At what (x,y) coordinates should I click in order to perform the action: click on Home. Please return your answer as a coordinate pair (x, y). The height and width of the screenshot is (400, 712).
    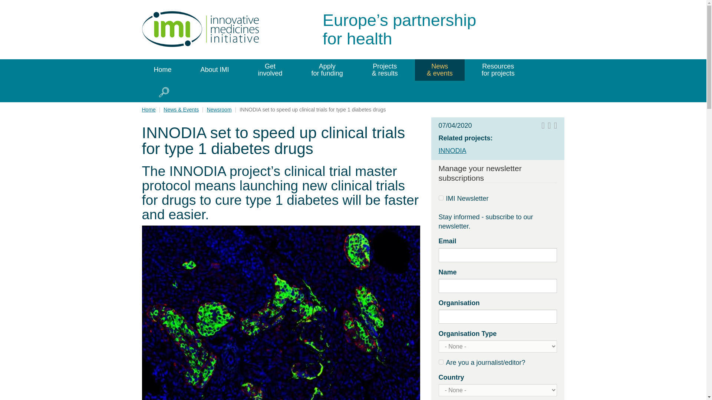
    Looking at the image, I should click on (208, 29).